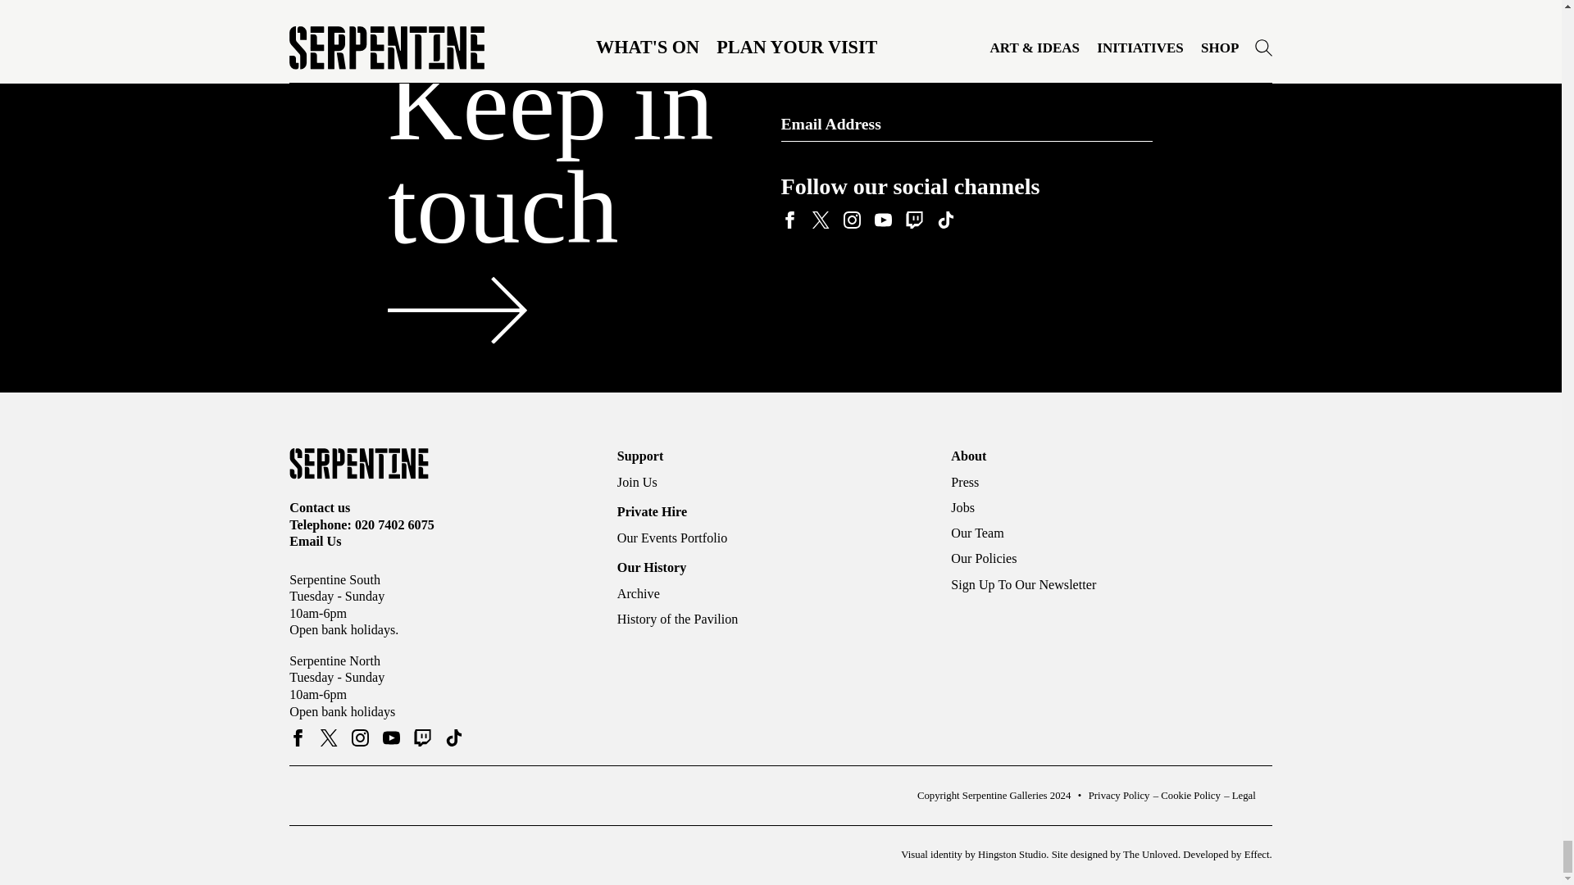  I want to click on Twitter, so click(820, 220).